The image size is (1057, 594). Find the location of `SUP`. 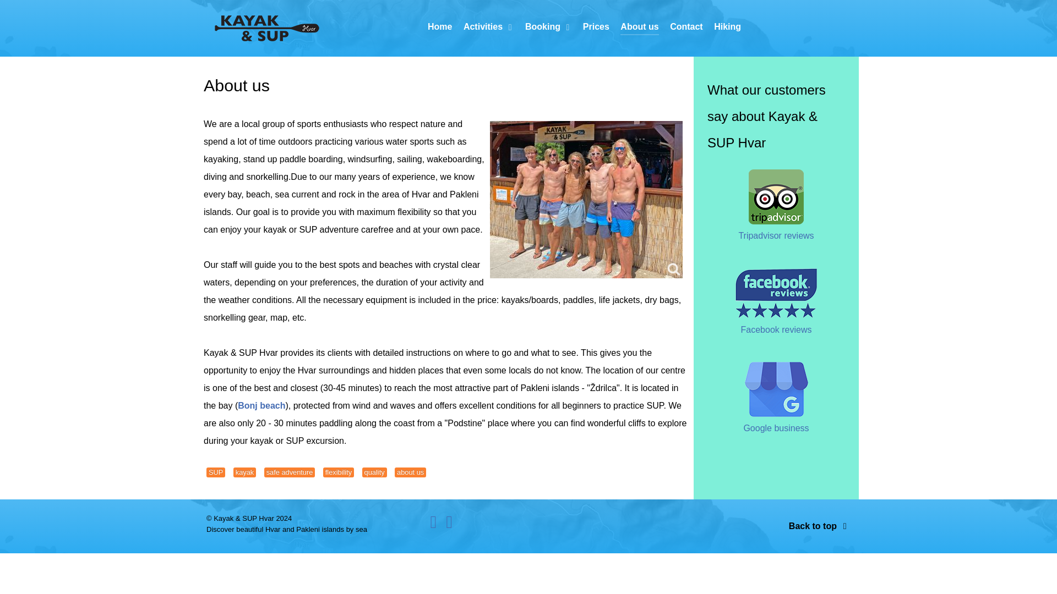

SUP is located at coordinates (215, 472).